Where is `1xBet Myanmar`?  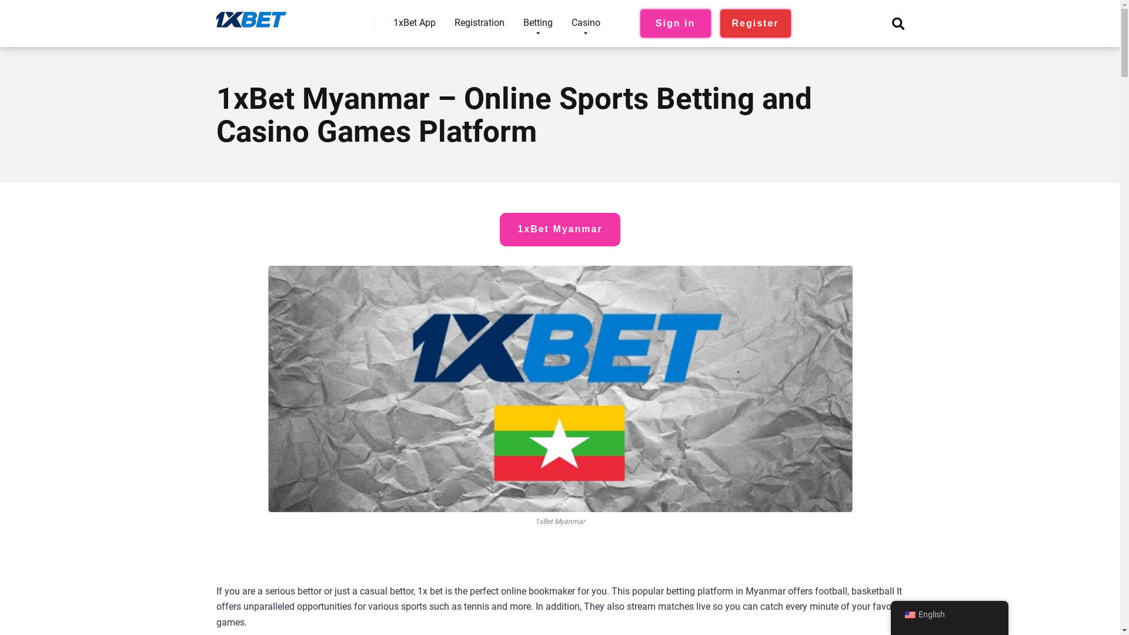
1xBet Myanmar is located at coordinates (560, 229).